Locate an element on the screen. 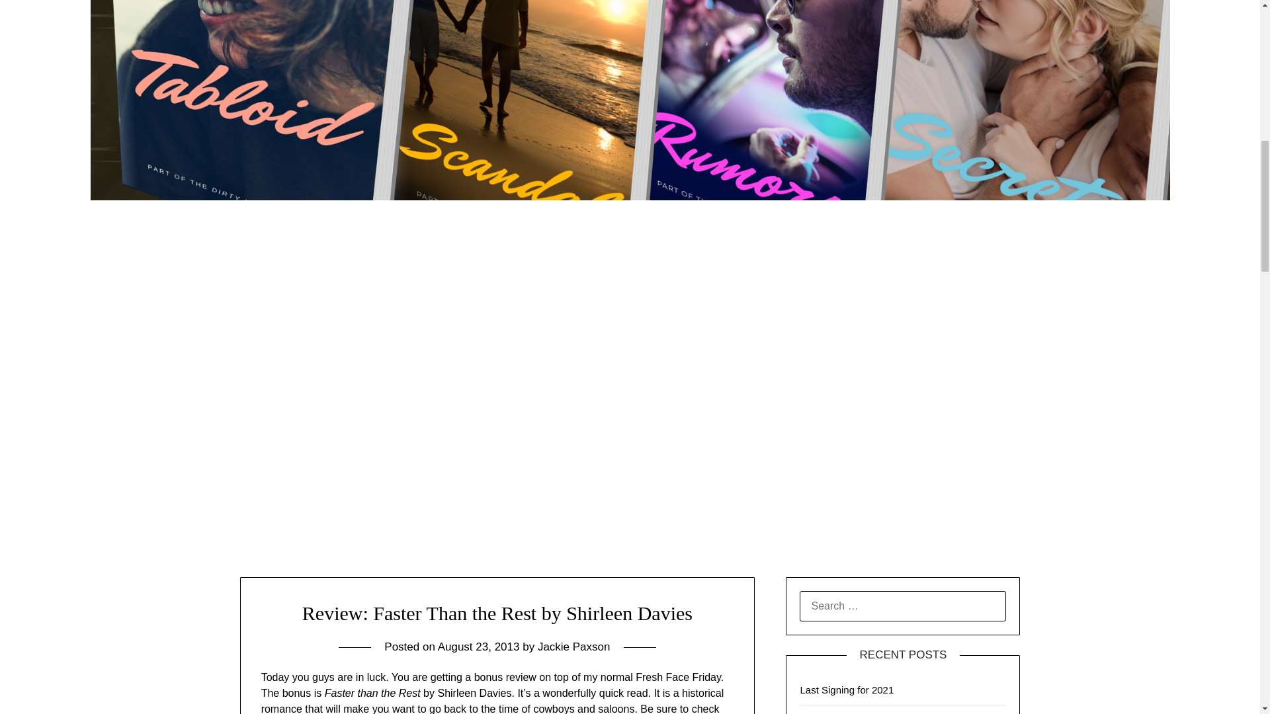  Jackie Paxson is located at coordinates (574, 647).